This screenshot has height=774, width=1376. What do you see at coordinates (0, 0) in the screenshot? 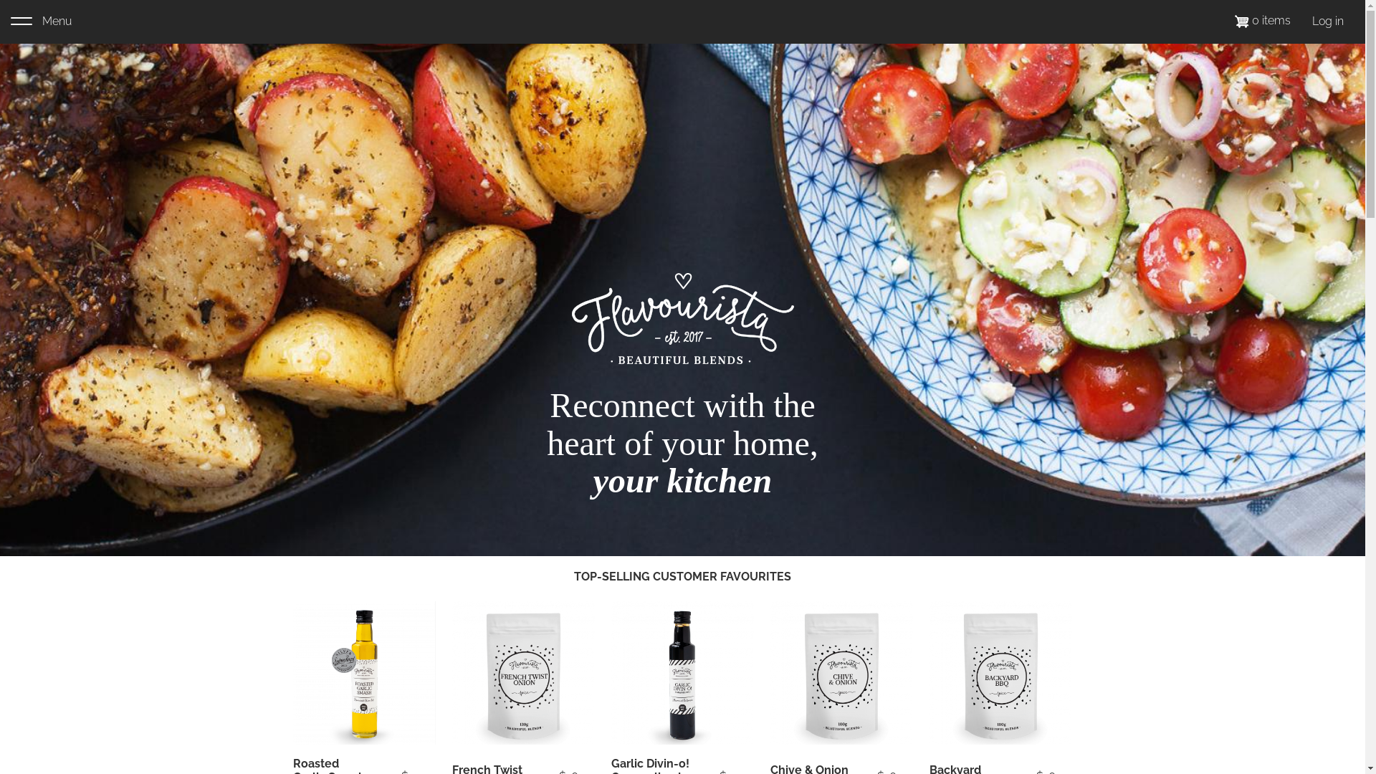
I see `Skip to main content` at bounding box center [0, 0].